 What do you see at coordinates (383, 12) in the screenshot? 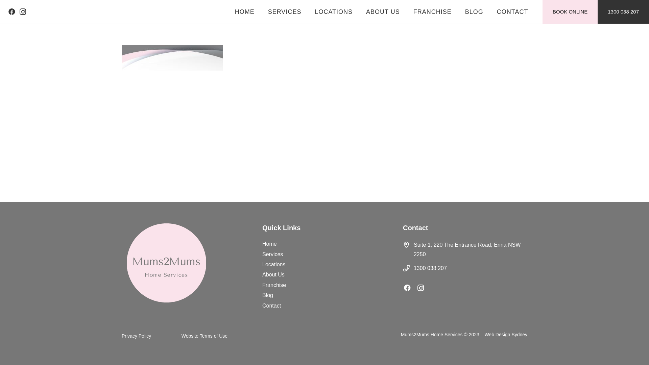
I see `ABOUT US` at bounding box center [383, 12].